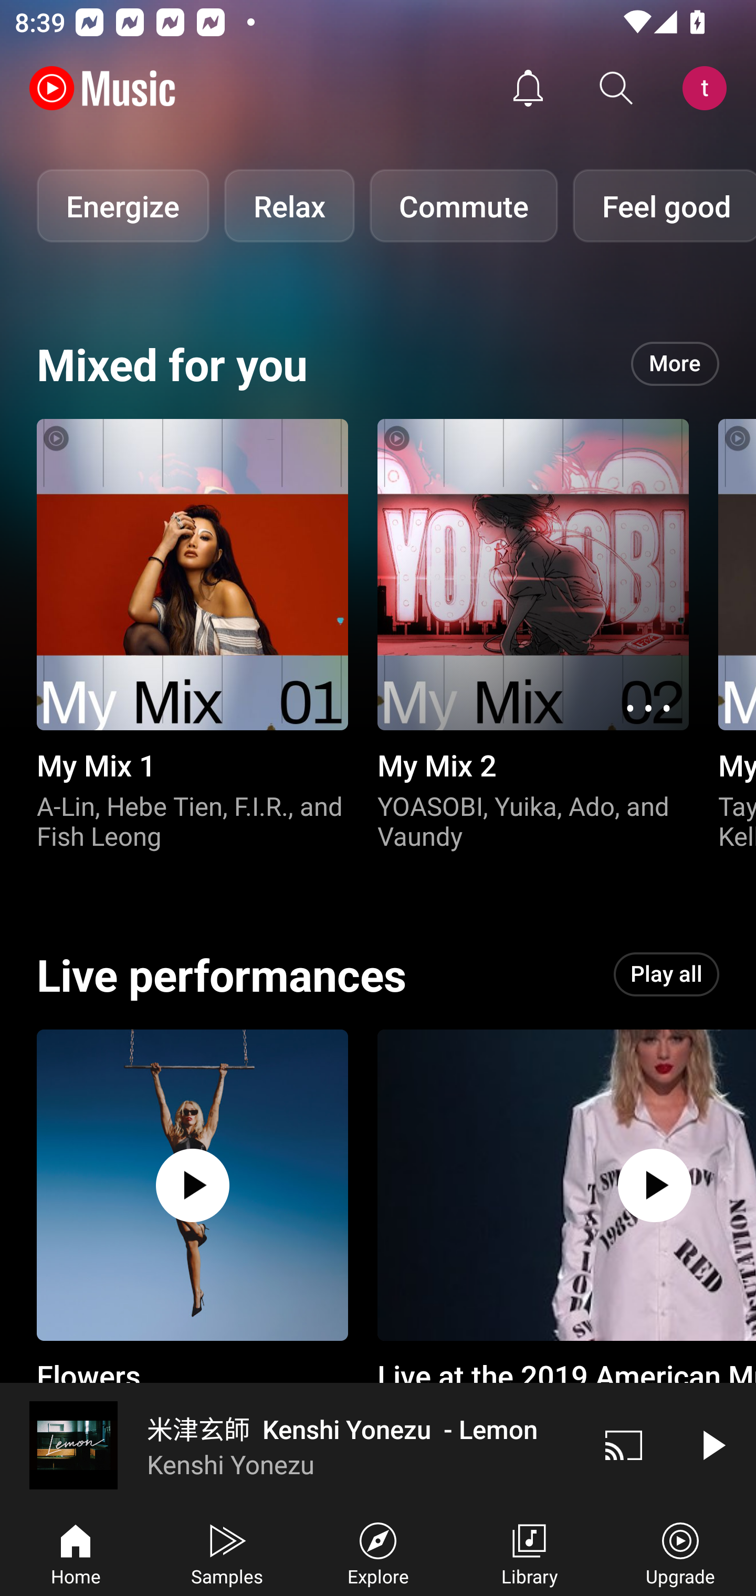 Image resolution: width=756 pixels, height=1596 pixels. Describe the element at coordinates (624, 1445) in the screenshot. I see `Cast. Disconnected` at that location.